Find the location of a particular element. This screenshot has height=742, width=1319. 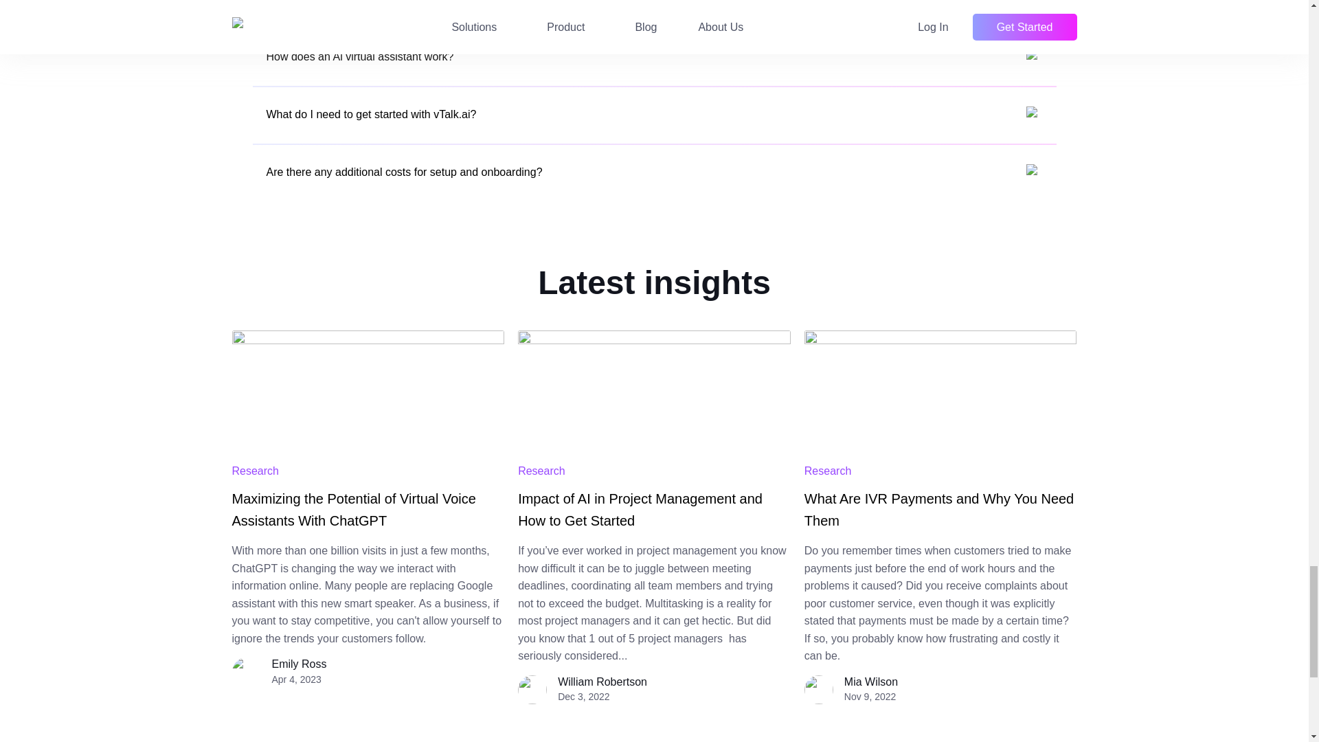

What do I need to get started with vTalk.ai? is located at coordinates (654, 115).